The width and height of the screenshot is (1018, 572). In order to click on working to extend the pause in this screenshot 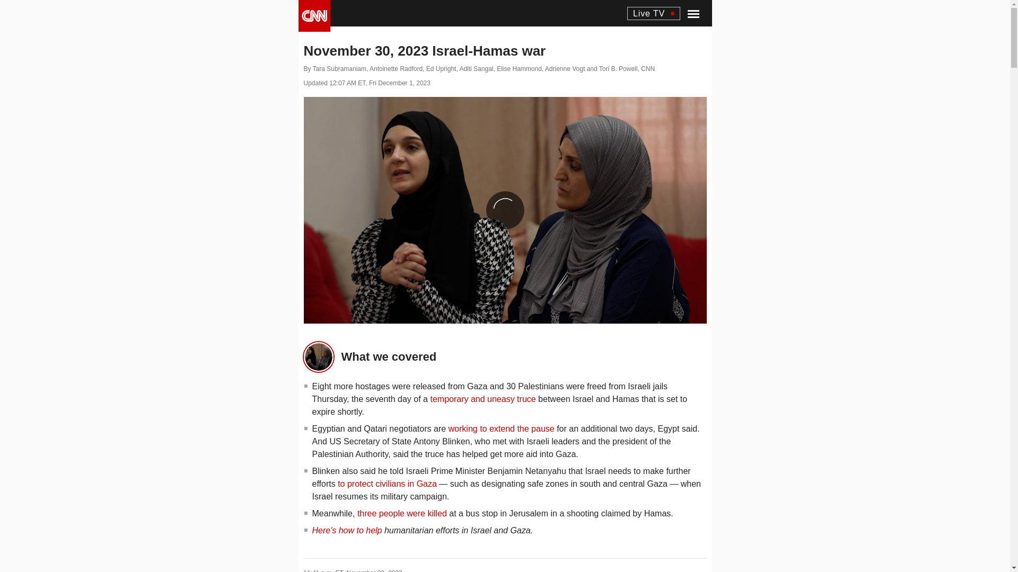, I will do `click(502, 428)`.